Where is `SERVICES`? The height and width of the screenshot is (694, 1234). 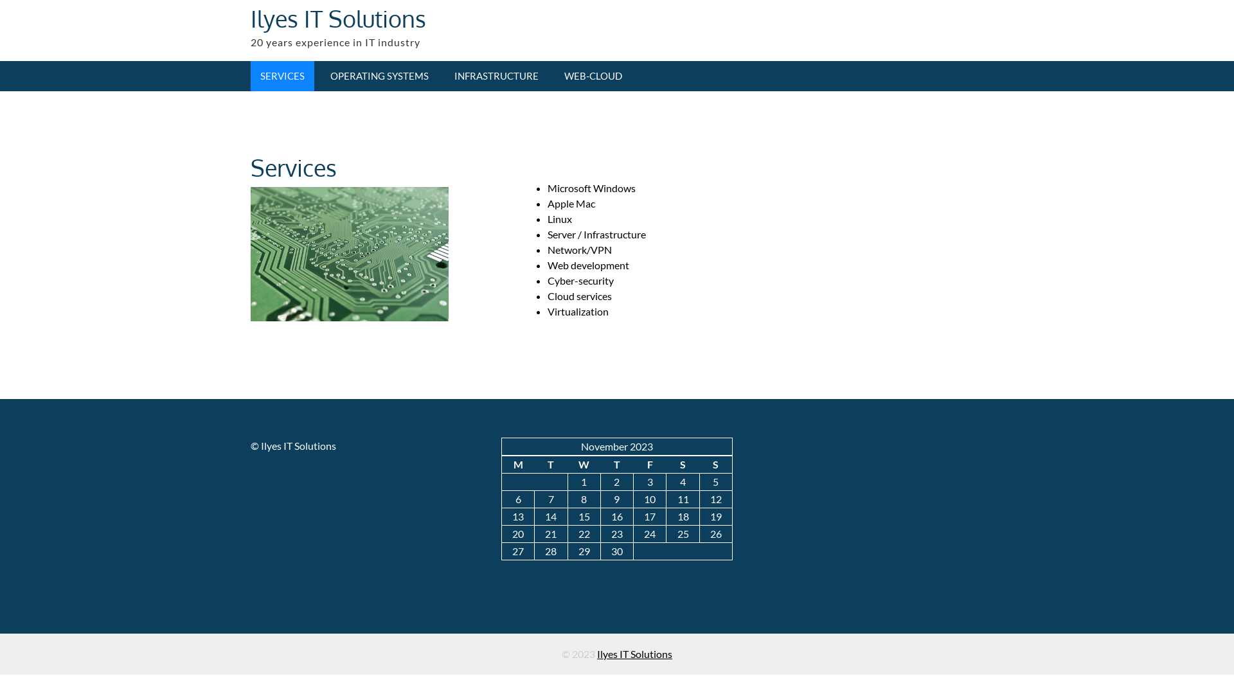
SERVICES is located at coordinates (283, 76).